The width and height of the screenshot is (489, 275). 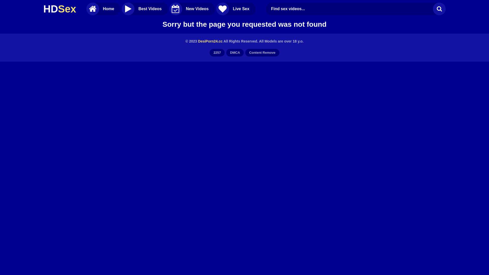 I want to click on Content Remove, so click(x=262, y=53).